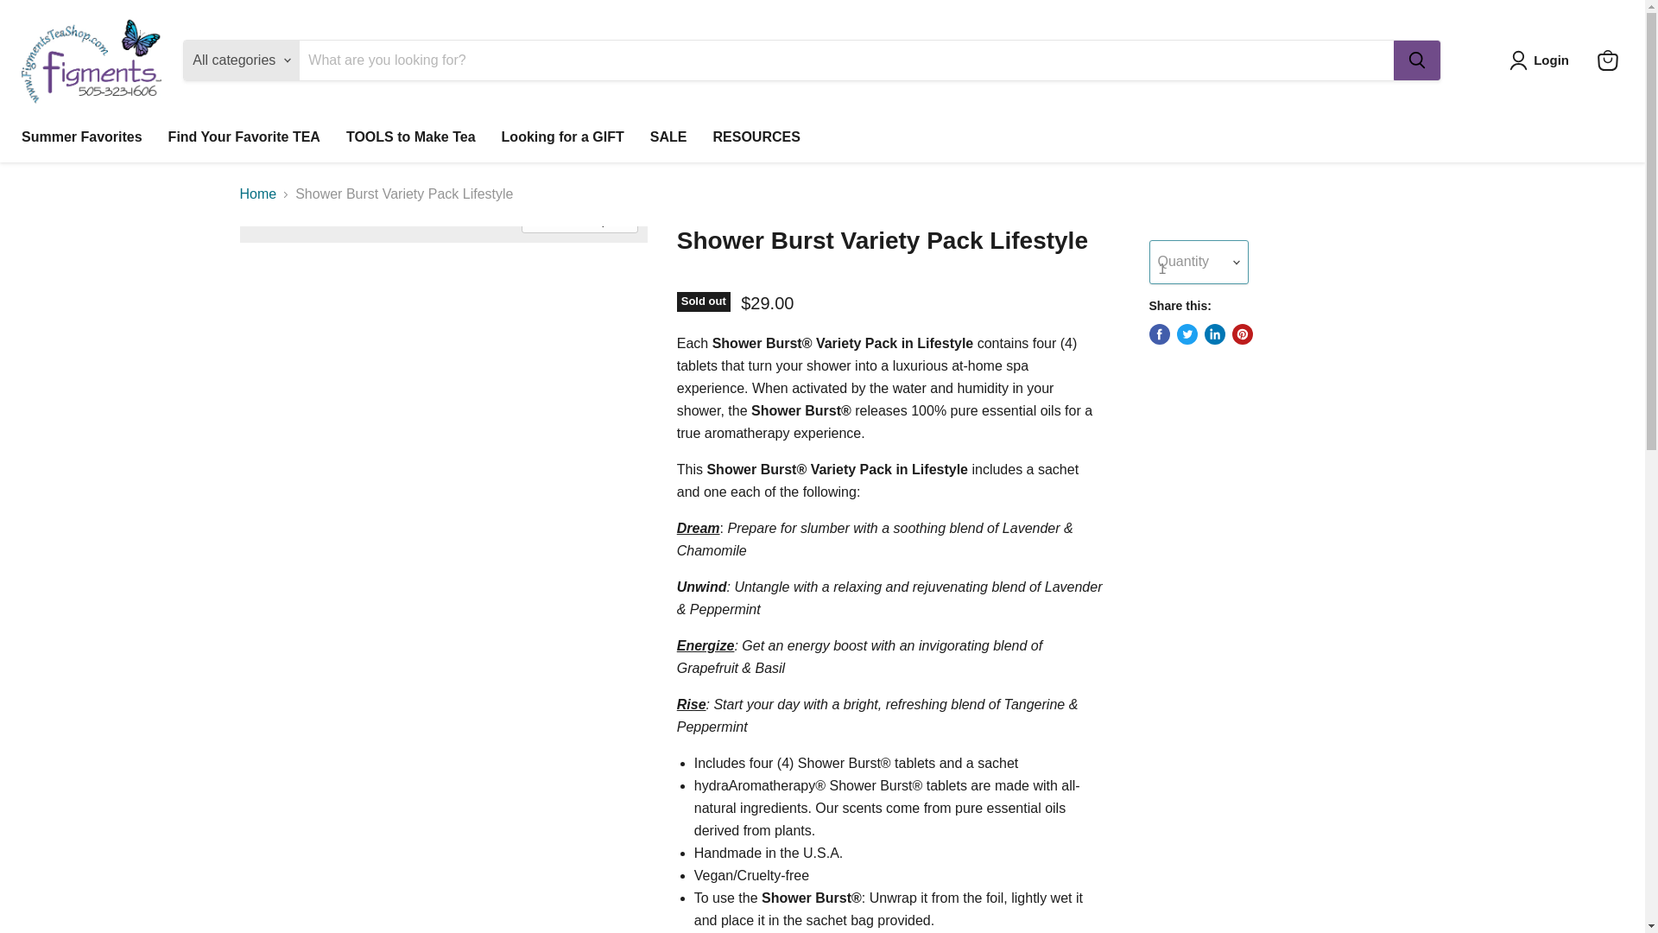 Image resolution: width=1658 pixels, height=933 pixels. What do you see at coordinates (756, 137) in the screenshot?
I see `RESOURCES` at bounding box center [756, 137].